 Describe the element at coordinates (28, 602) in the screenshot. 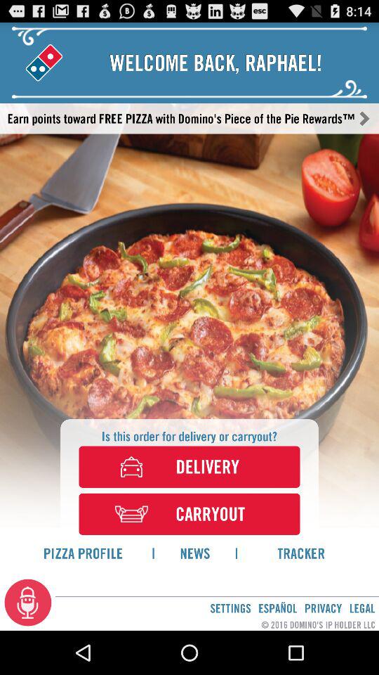

I see `press icon next to settings icon` at that location.